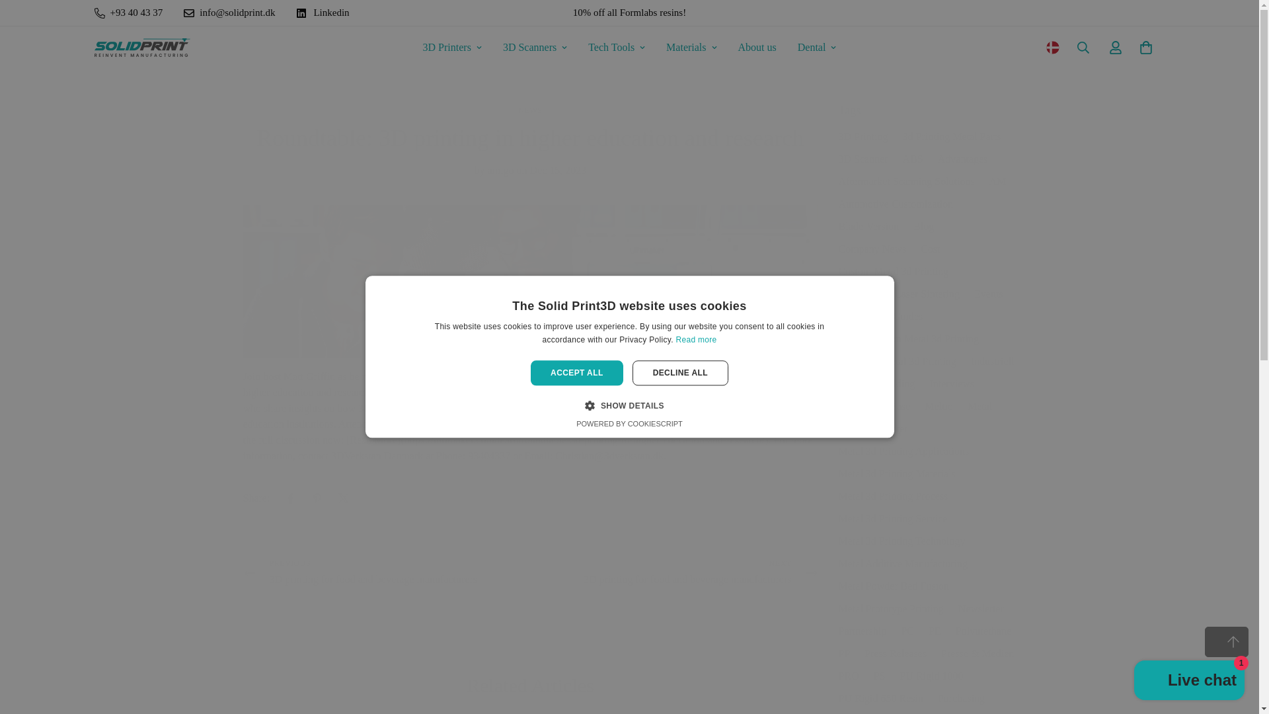 The height and width of the screenshot is (714, 1269). I want to click on Linkedin, so click(328, 13).